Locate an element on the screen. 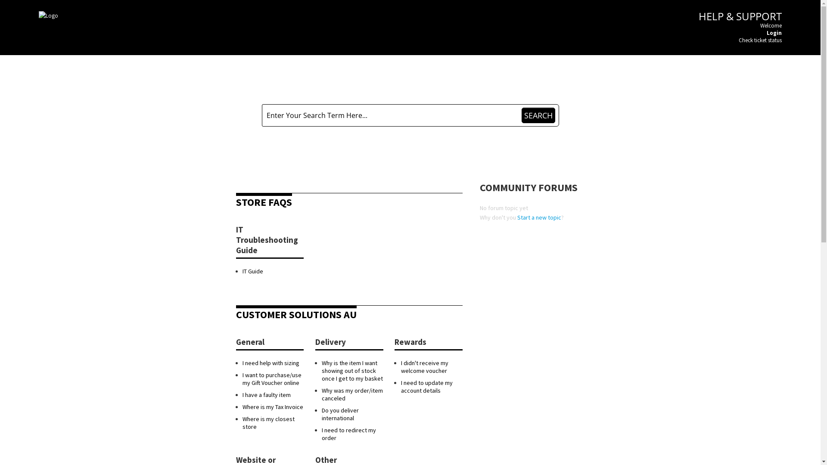  SEARCH is located at coordinates (538, 115).